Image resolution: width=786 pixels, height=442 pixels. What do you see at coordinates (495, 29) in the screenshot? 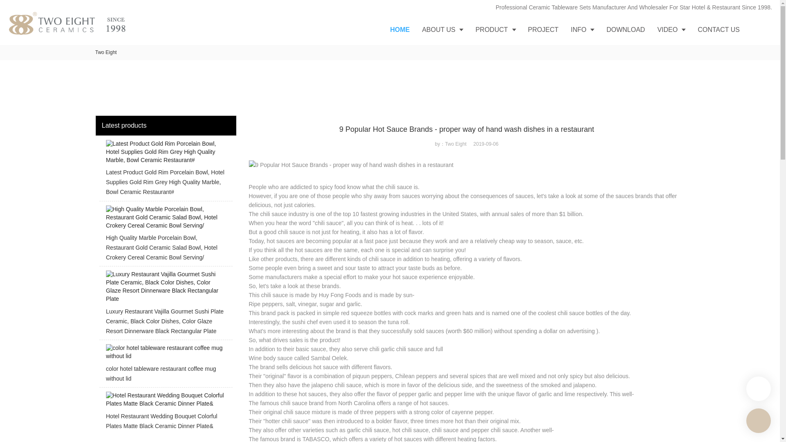
I see `PRODUCT` at bounding box center [495, 29].